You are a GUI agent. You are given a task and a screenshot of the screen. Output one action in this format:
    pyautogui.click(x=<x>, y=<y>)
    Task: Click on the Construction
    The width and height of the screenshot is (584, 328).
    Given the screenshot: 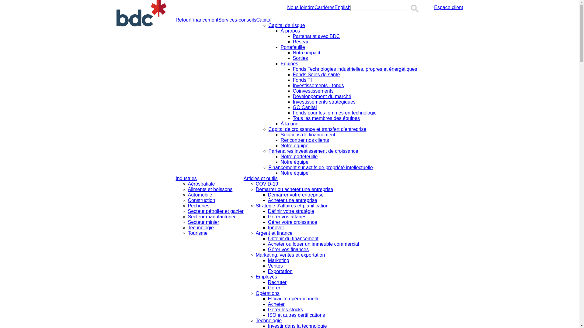 What is the action you would take?
    pyautogui.click(x=202, y=200)
    